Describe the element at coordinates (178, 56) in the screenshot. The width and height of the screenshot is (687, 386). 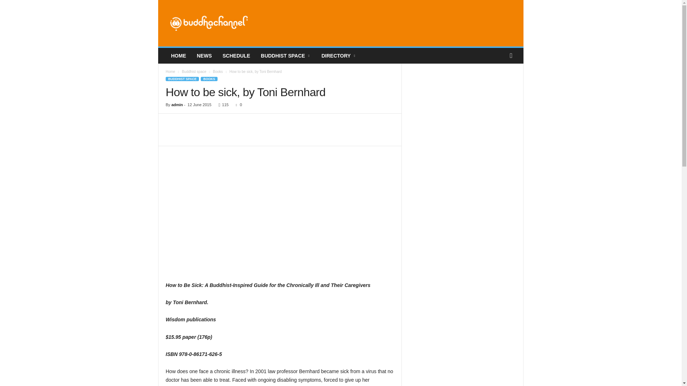
I see `HOME` at that location.